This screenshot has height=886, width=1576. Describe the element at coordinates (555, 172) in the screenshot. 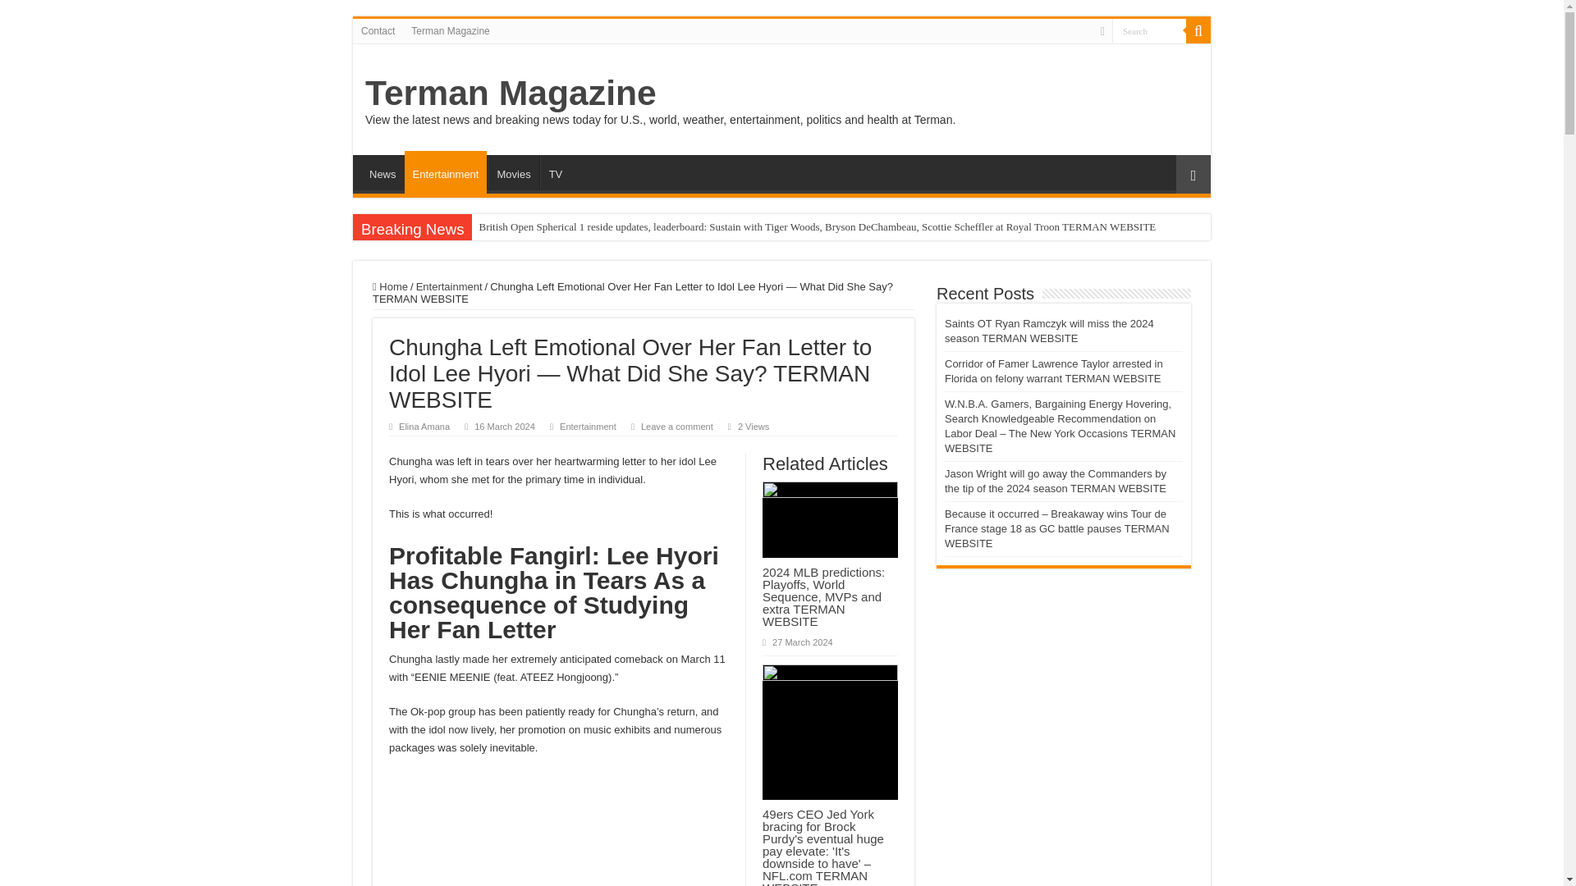

I see `TV` at that location.